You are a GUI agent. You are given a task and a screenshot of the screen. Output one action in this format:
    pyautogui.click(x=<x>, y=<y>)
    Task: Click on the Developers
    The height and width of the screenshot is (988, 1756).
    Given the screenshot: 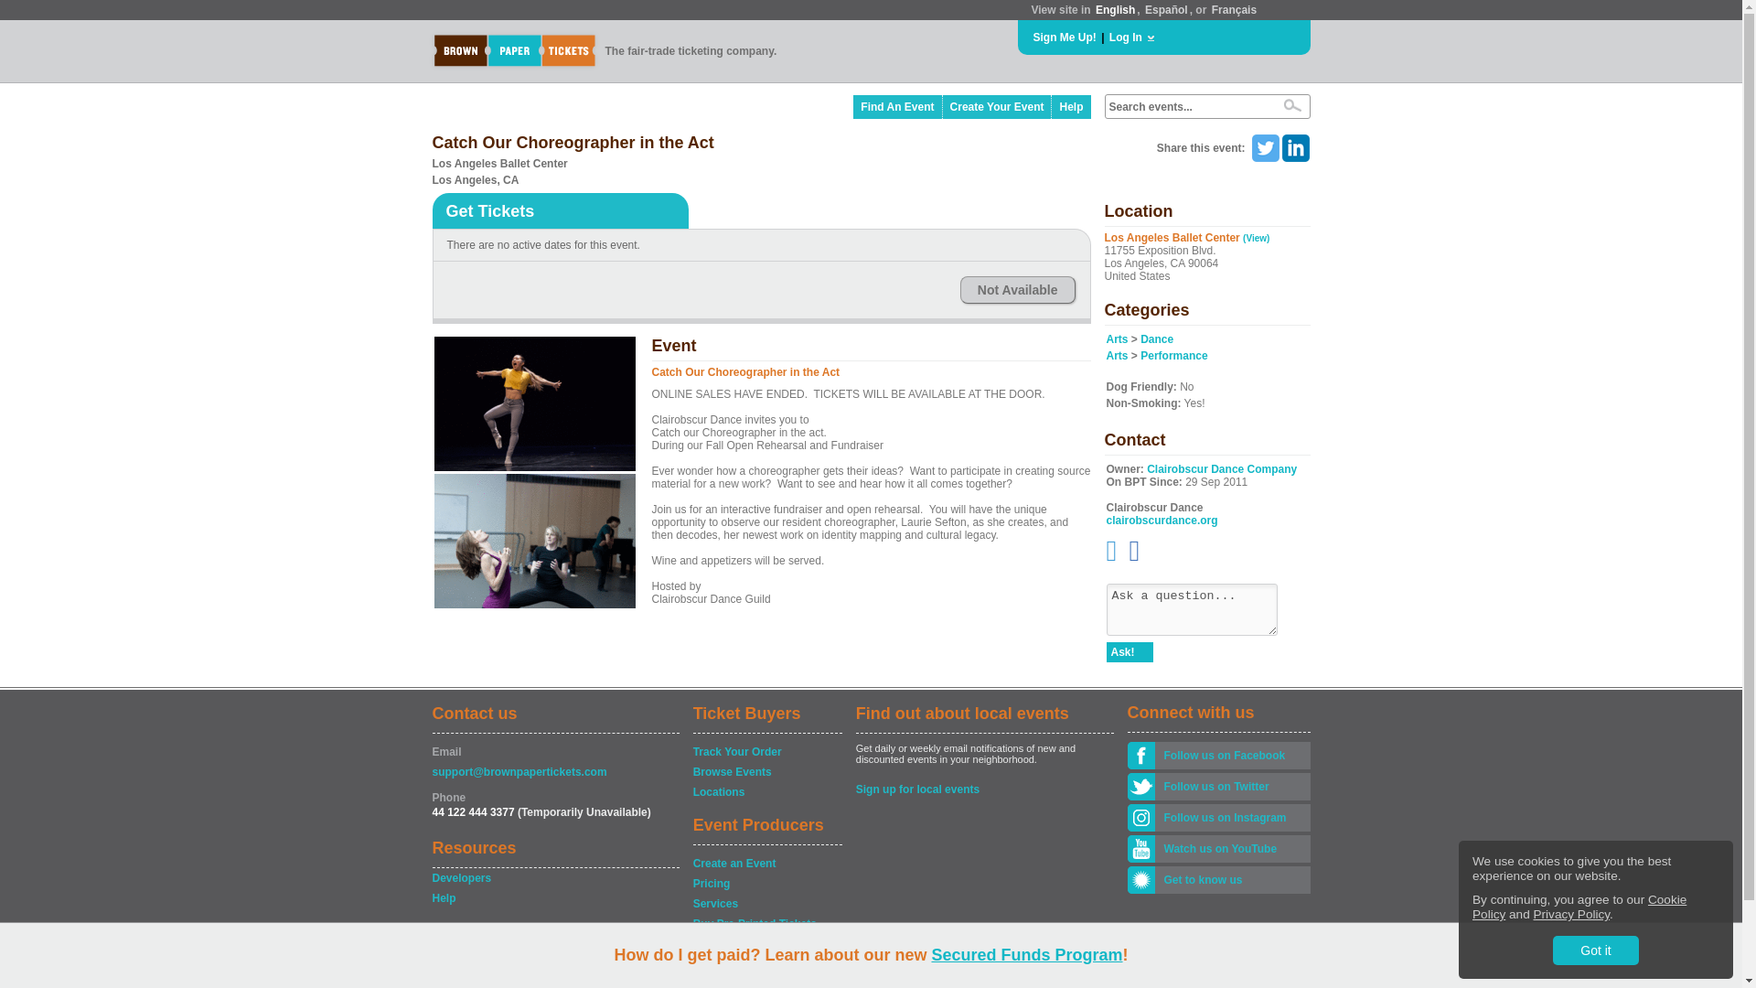 What is the action you would take?
    pyautogui.click(x=554, y=878)
    